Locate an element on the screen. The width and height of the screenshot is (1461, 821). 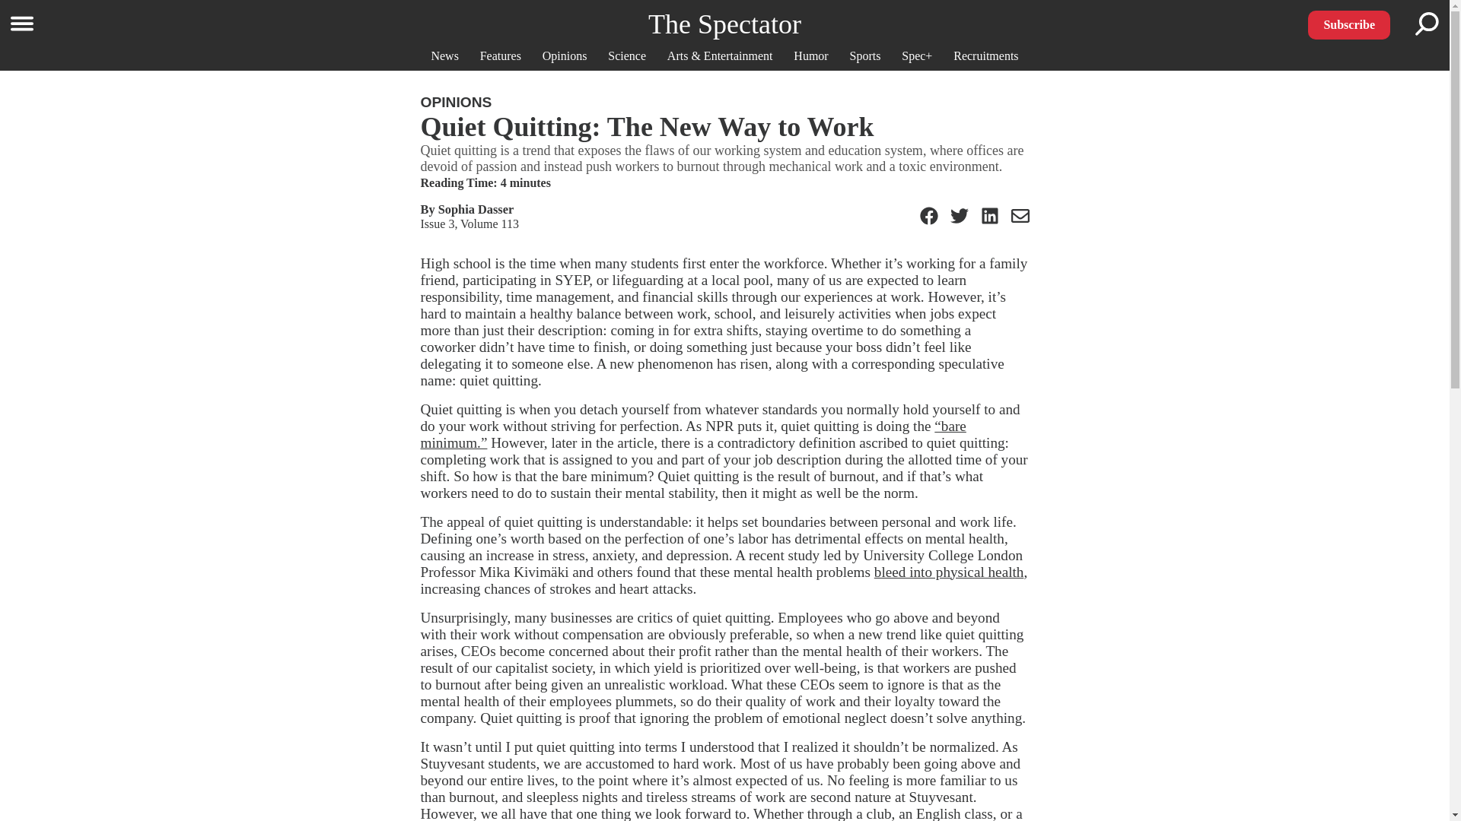
Sports is located at coordinates (865, 55).